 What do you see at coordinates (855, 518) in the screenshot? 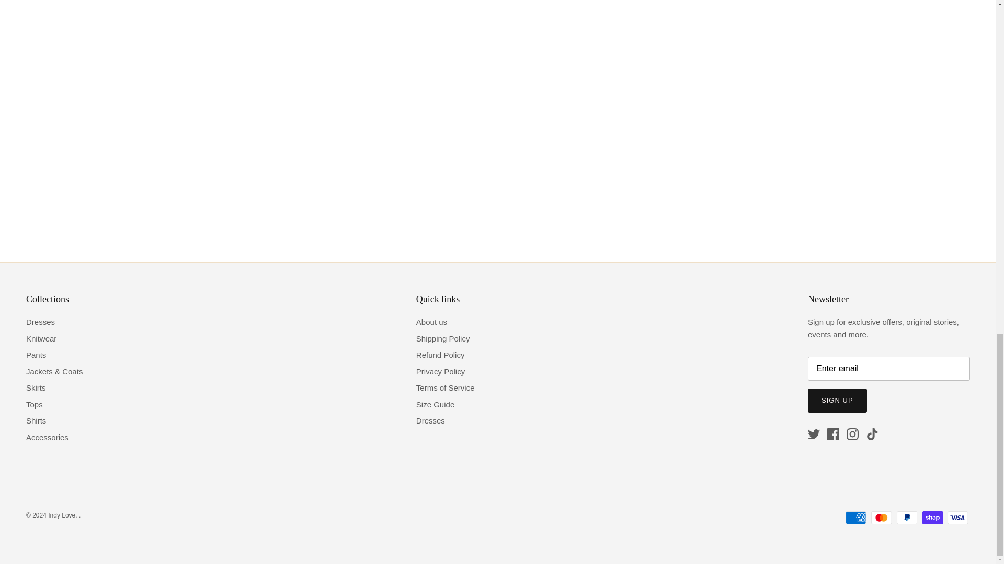
I see `American Express` at bounding box center [855, 518].